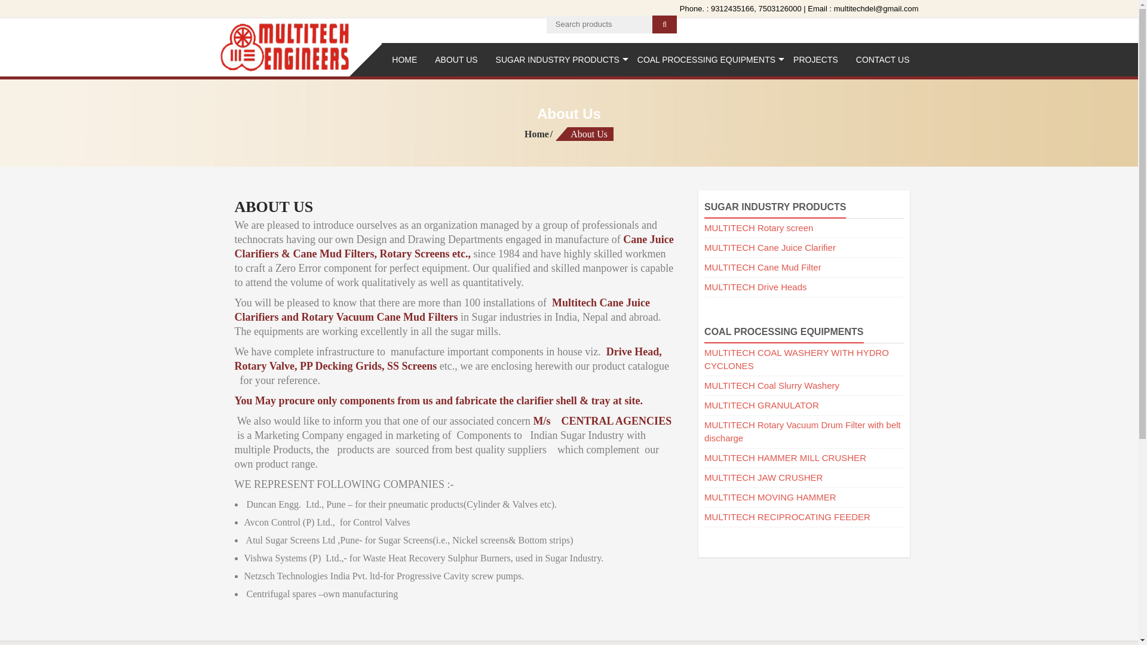 The height and width of the screenshot is (645, 1147). I want to click on MULTITECH GRANULATOR, so click(761, 405).